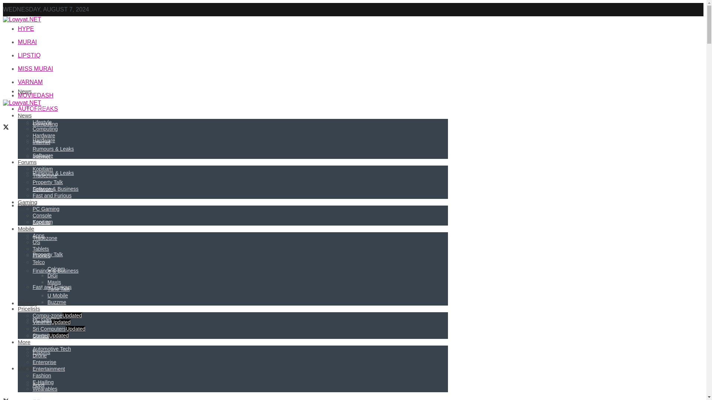 The image size is (712, 400). What do you see at coordinates (26, 29) in the screenshot?
I see `HYPE` at bounding box center [26, 29].